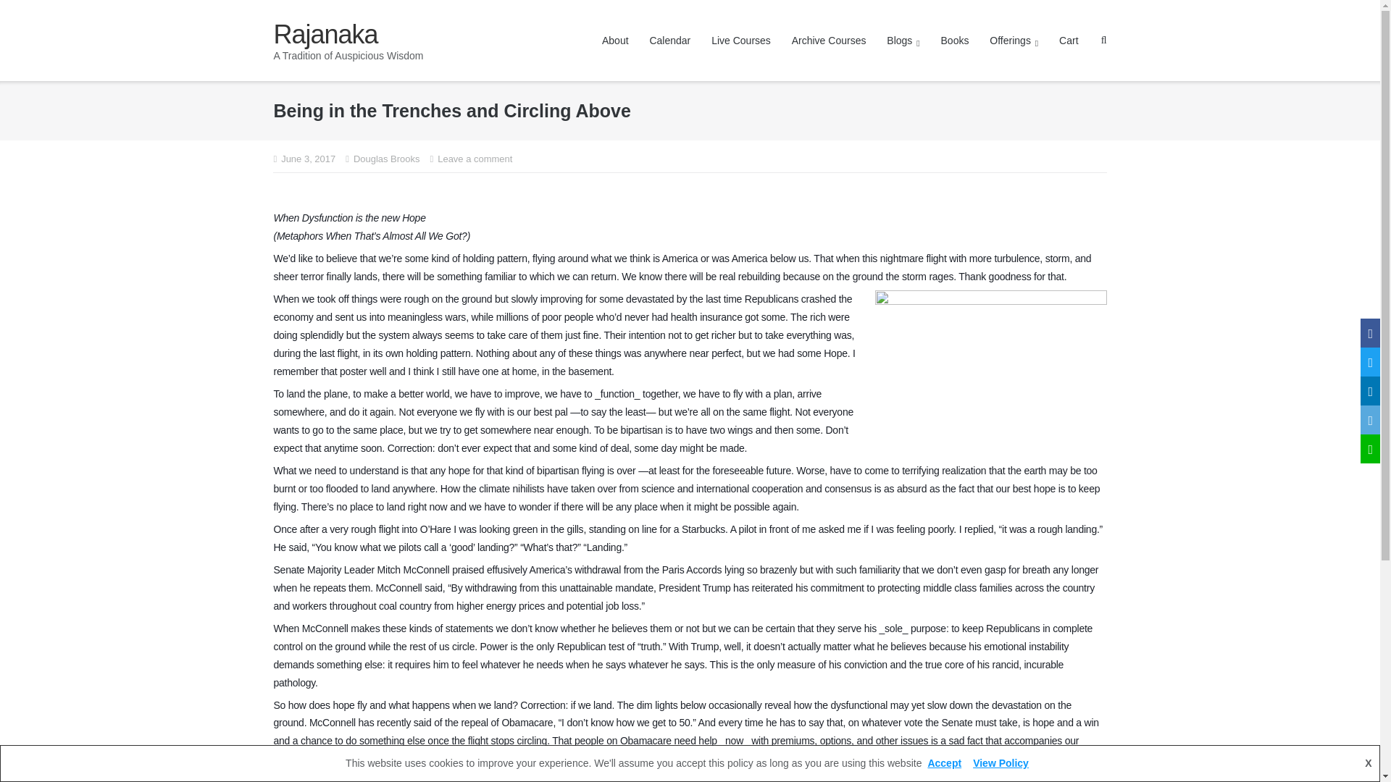 The image size is (1391, 782). Describe the element at coordinates (669, 41) in the screenshot. I see `Calendar` at that location.